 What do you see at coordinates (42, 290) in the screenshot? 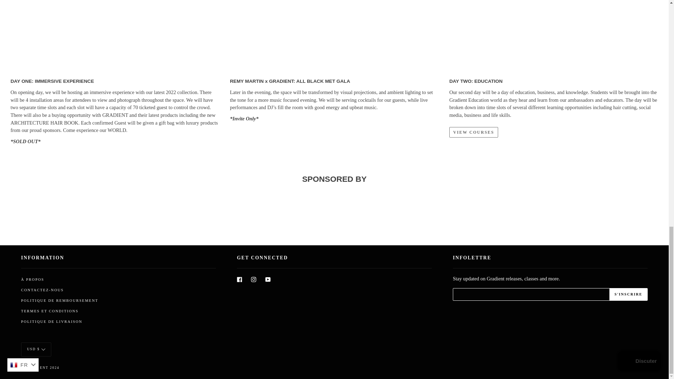
I see `CONTACTEZ-NOUS` at bounding box center [42, 290].